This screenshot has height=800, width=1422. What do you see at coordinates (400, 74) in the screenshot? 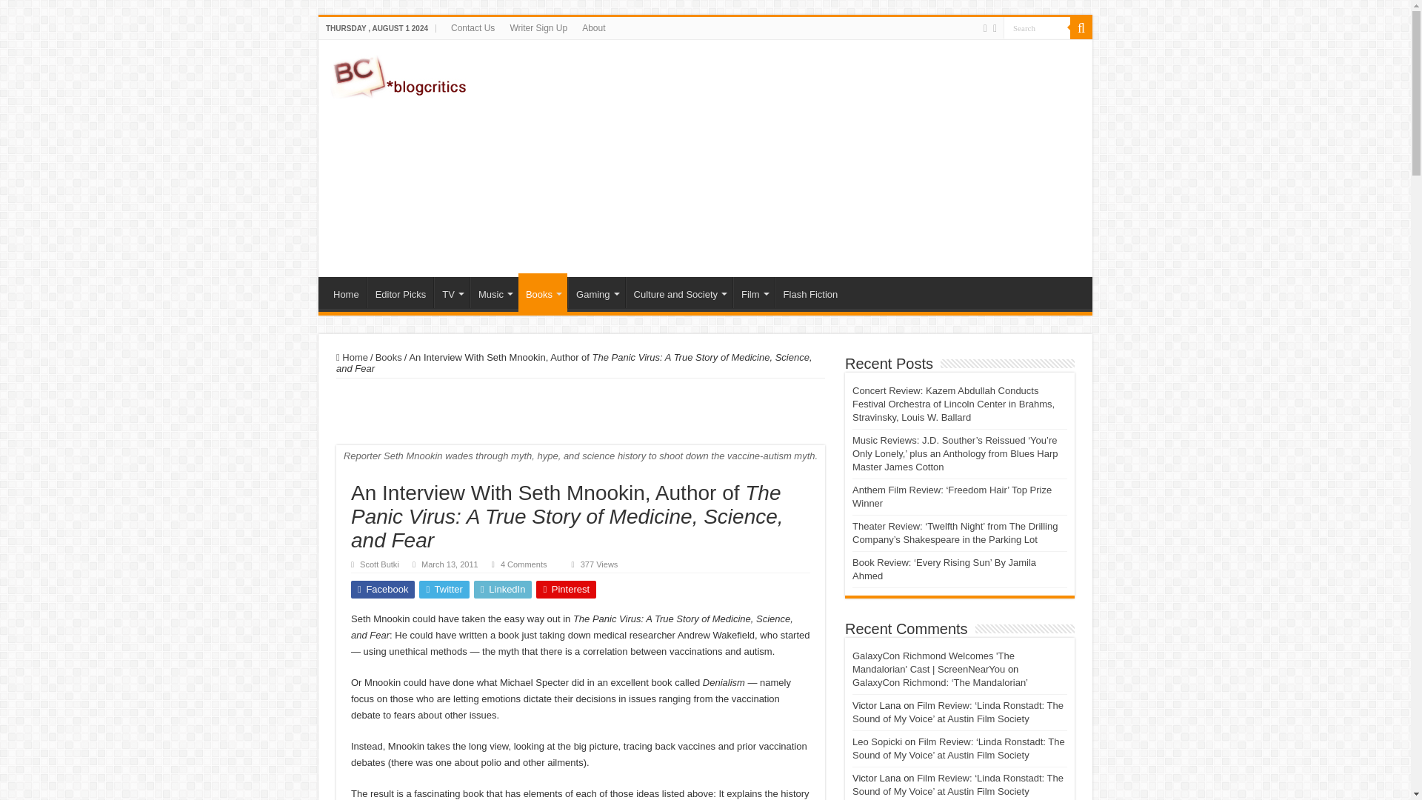
I see `Blogcritics` at bounding box center [400, 74].